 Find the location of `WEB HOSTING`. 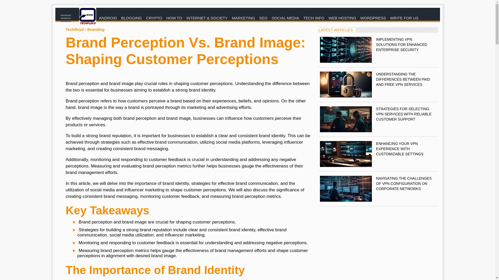

WEB HOSTING is located at coordinates (342, 18).